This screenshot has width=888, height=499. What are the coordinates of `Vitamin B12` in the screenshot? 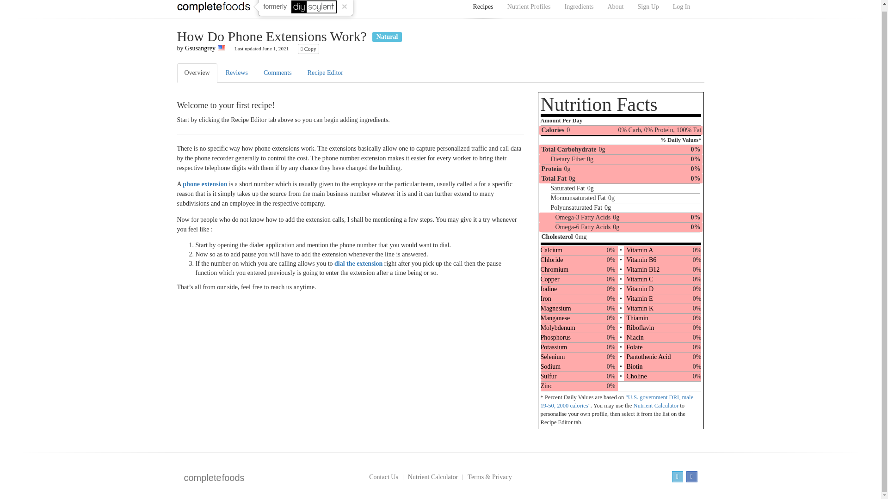 It's located at (643, 269).